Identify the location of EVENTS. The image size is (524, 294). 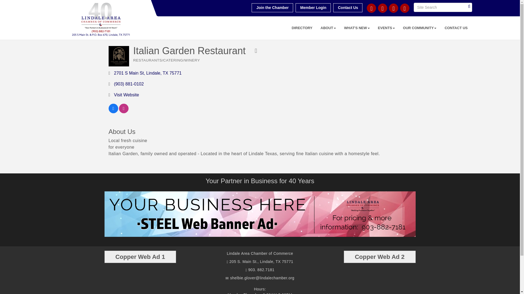
(386, 28).